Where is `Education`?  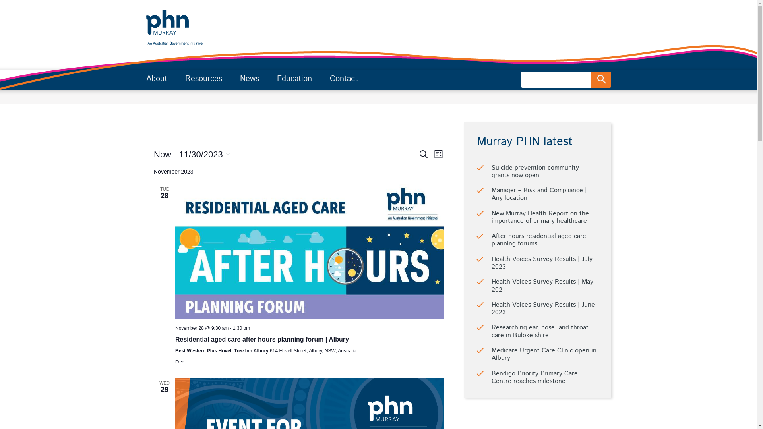
Education is located at coordinates (294, 79).